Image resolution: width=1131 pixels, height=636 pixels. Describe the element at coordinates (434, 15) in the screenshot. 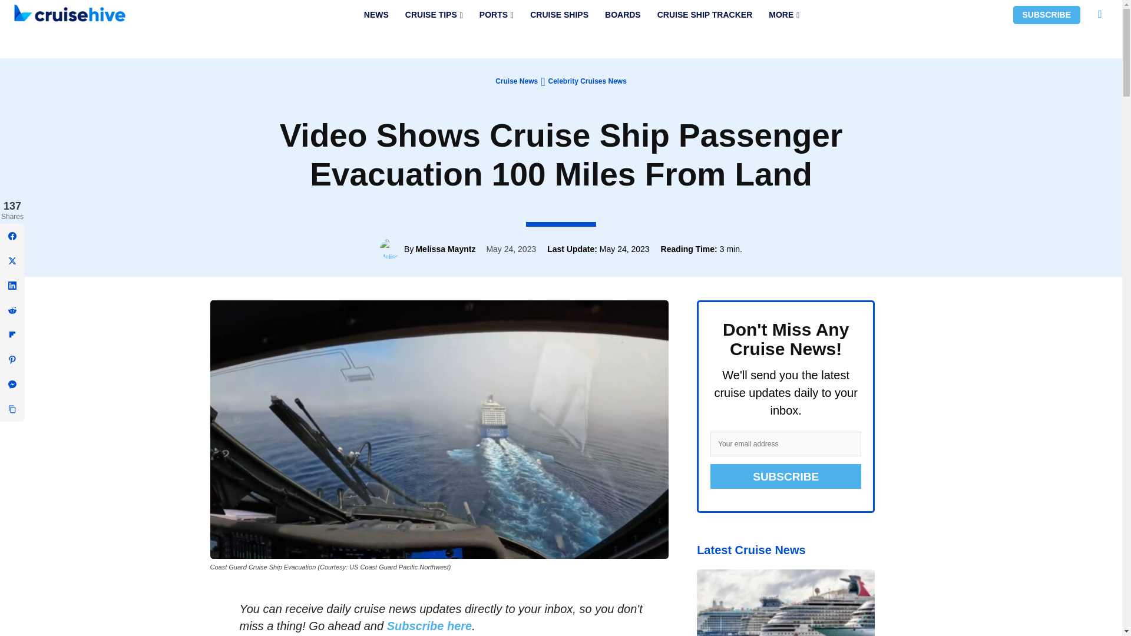

I see `CRUISE TIPS` at that location.